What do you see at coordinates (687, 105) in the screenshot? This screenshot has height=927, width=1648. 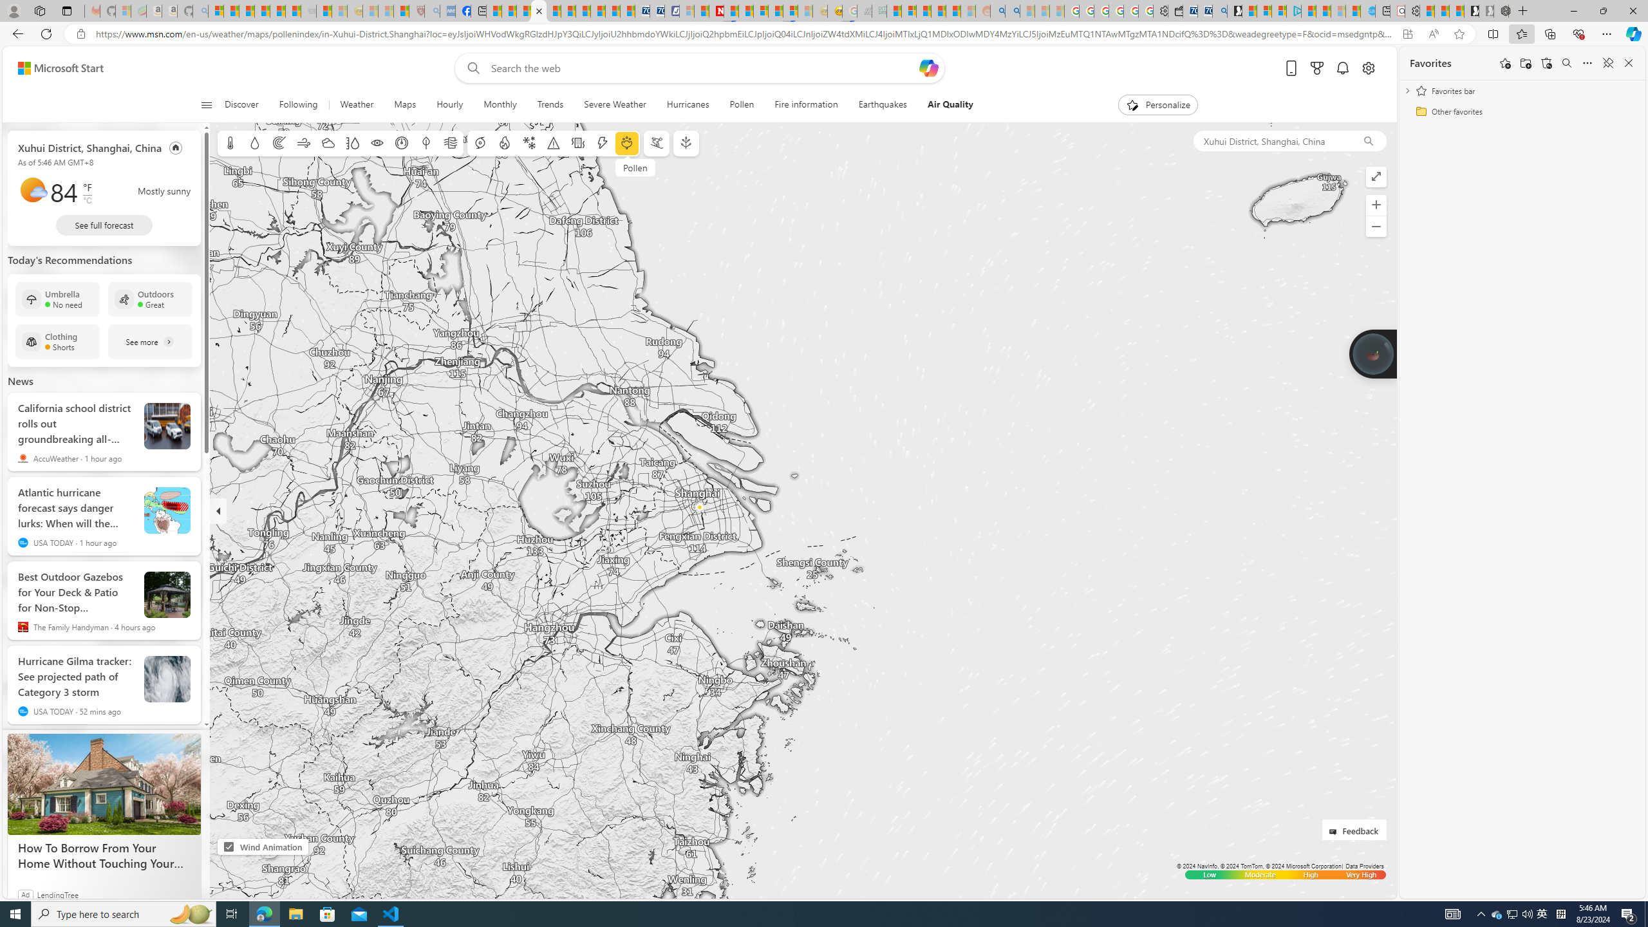 I see `Hurricanes` at bounding box center [687, 105].